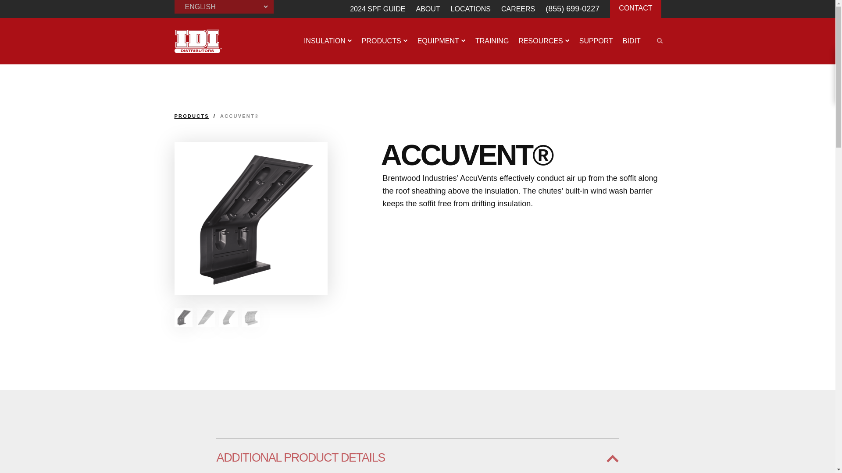 This screenshot has width=842, height=473. I want to click on 2024 SPF GUIDE, so click(377, 9).